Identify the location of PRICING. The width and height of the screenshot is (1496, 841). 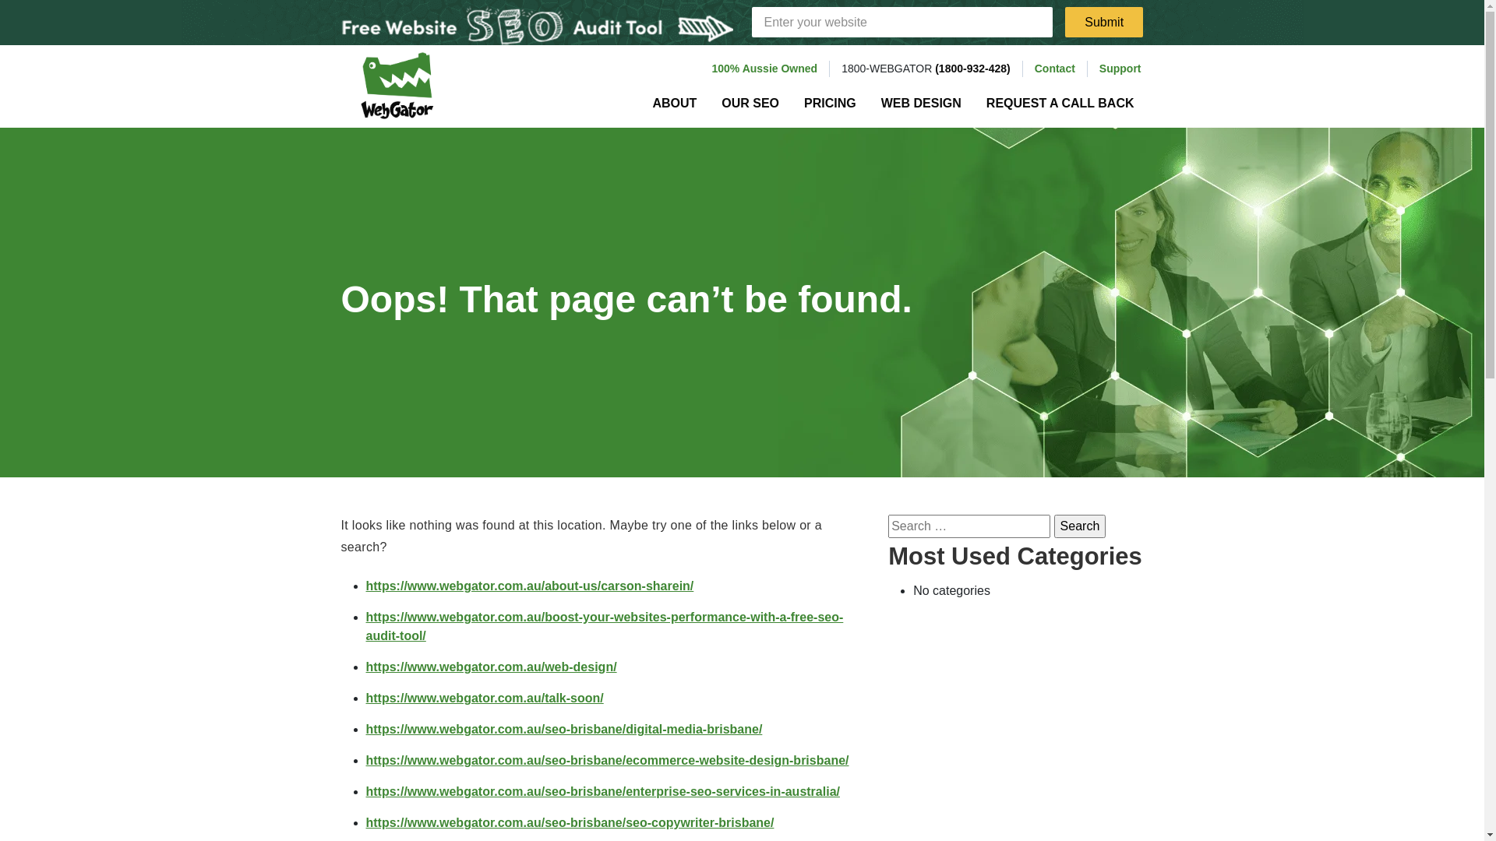
(831, 104).